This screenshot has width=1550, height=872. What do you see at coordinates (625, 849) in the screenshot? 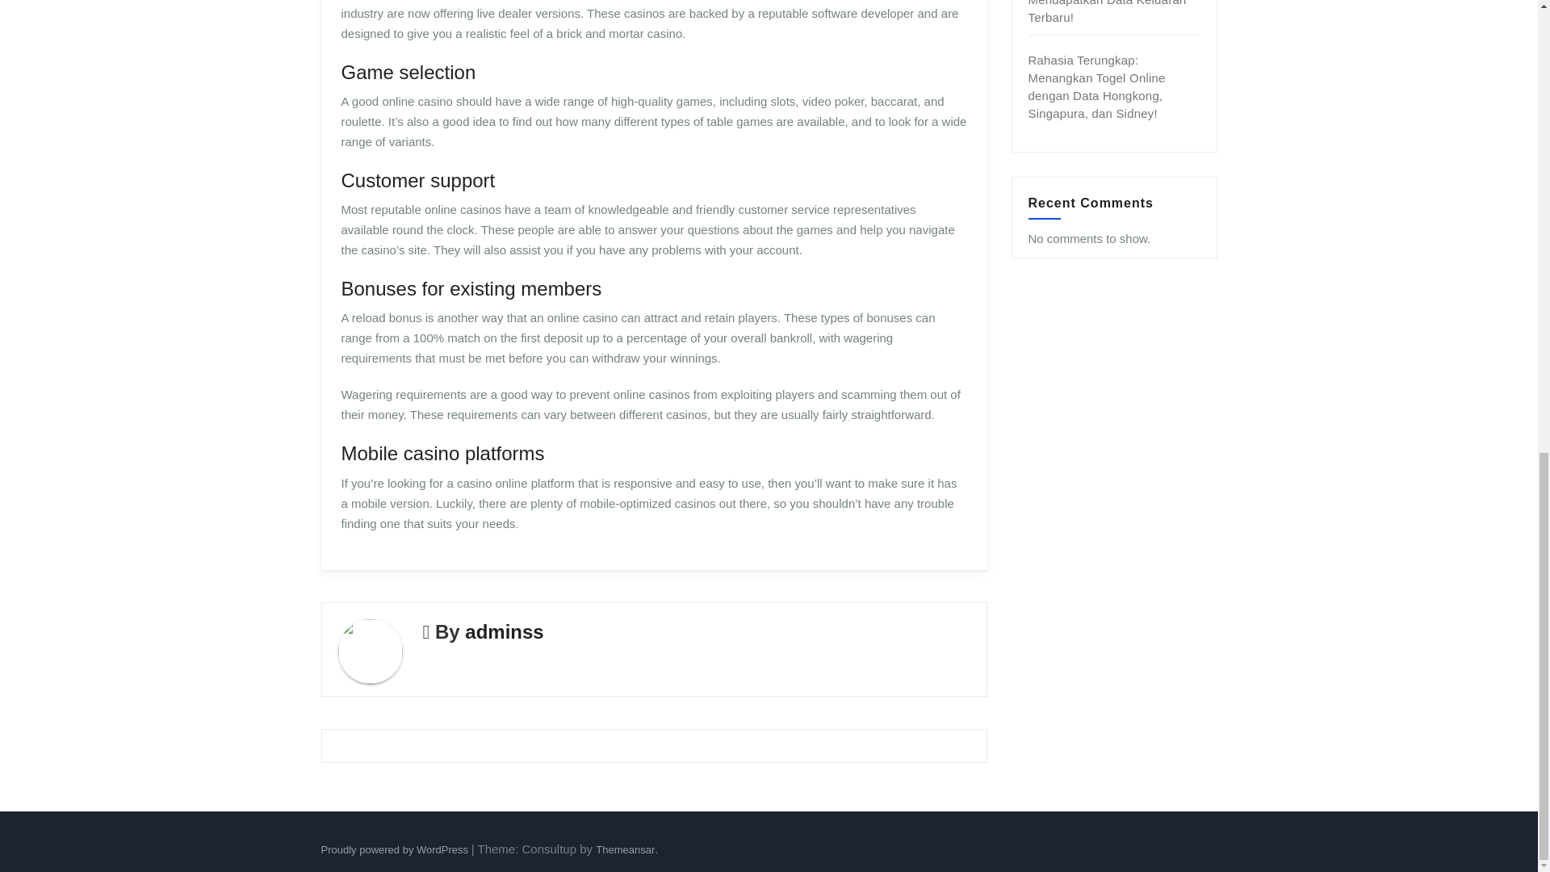
I see `Themeansar` at bounding box center [625, 849].